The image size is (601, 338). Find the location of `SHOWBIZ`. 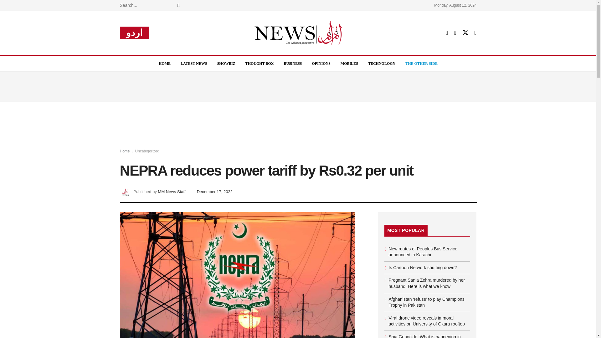

SHOWBIZ is located at coordinates (226, 63).